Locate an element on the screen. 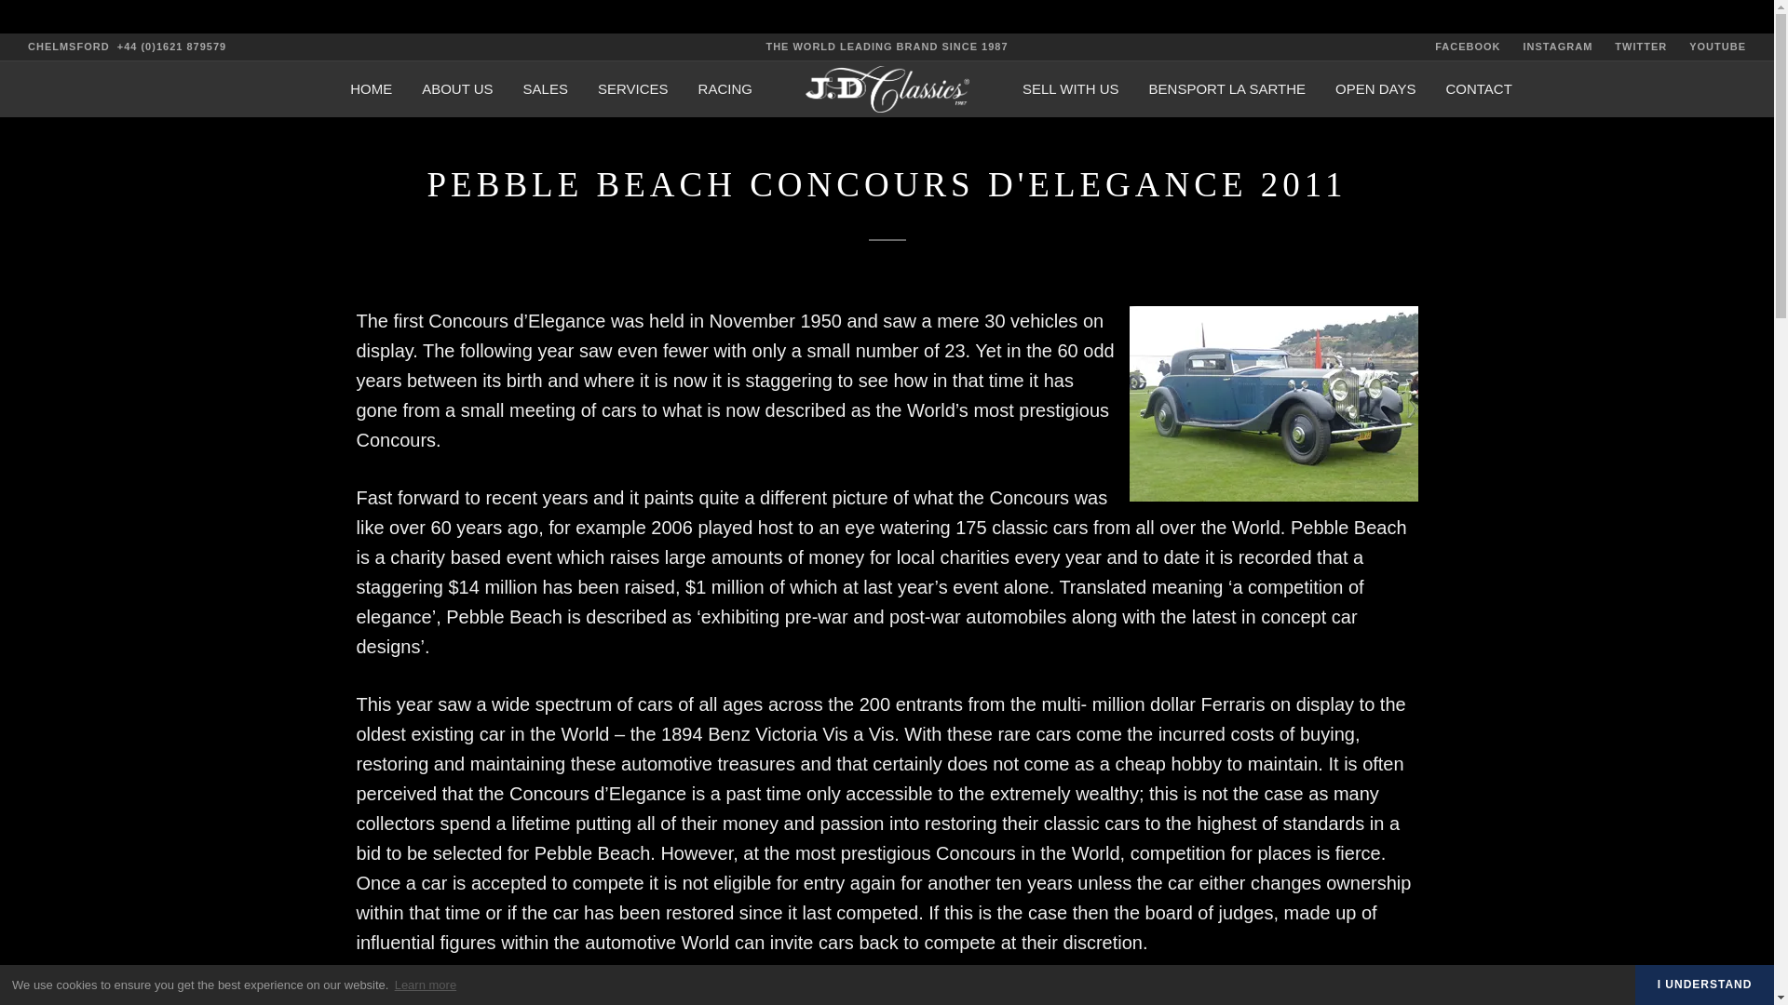 The height and width of the screenshot is (1005, 1788). INSTAGRAM is located at coordinates (1557, 47).